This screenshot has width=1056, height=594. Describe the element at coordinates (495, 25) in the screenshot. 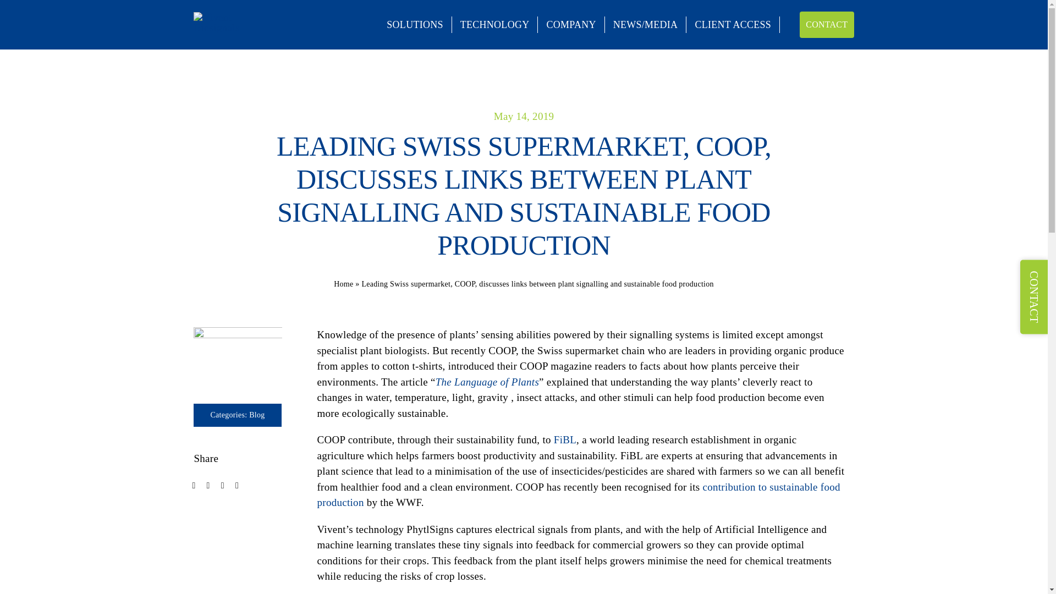

I see `TECHNOLOGY` at that location.